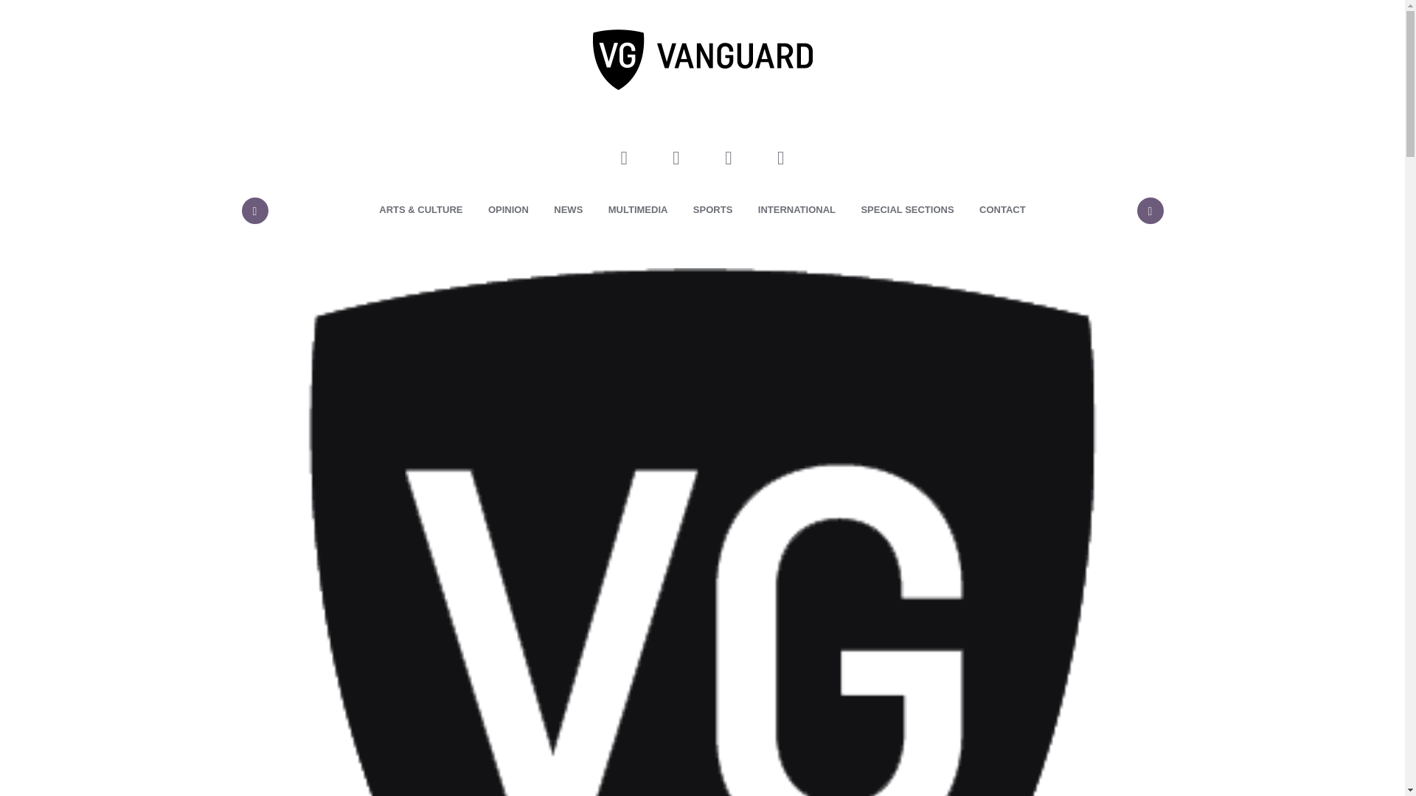 This screenshot has height=796, width=1416. What do you see at coordinates (508, 210) in the screenshot?
I see `OPINION` at bounding box center [508, 210].